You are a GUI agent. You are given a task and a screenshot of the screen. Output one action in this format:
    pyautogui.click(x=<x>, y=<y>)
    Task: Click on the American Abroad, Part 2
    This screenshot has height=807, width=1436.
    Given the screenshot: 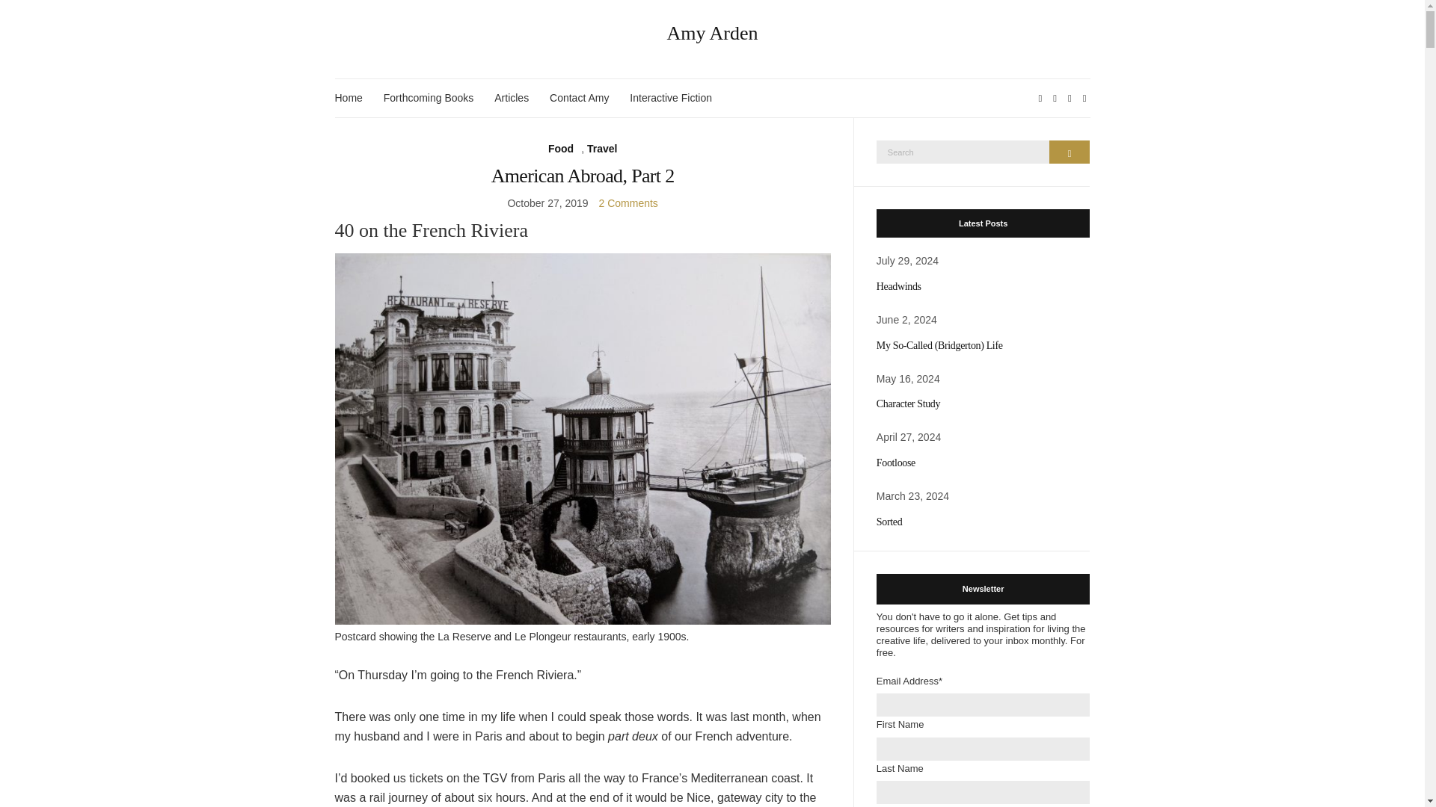 What is the action you would take?
    pyautogui.click(x=583, y=176)
    